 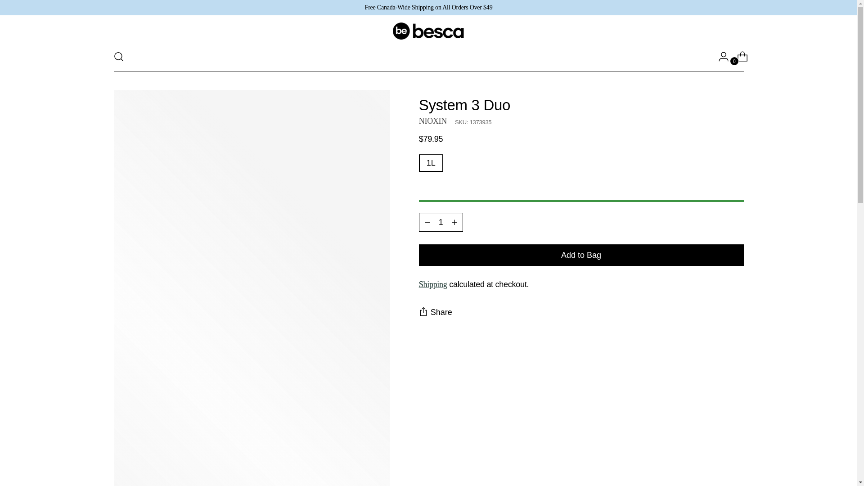 What do you see at coordinates (433, 121) in the screenshot?
I see `NIOXIN` at bounding box center [433, 121].